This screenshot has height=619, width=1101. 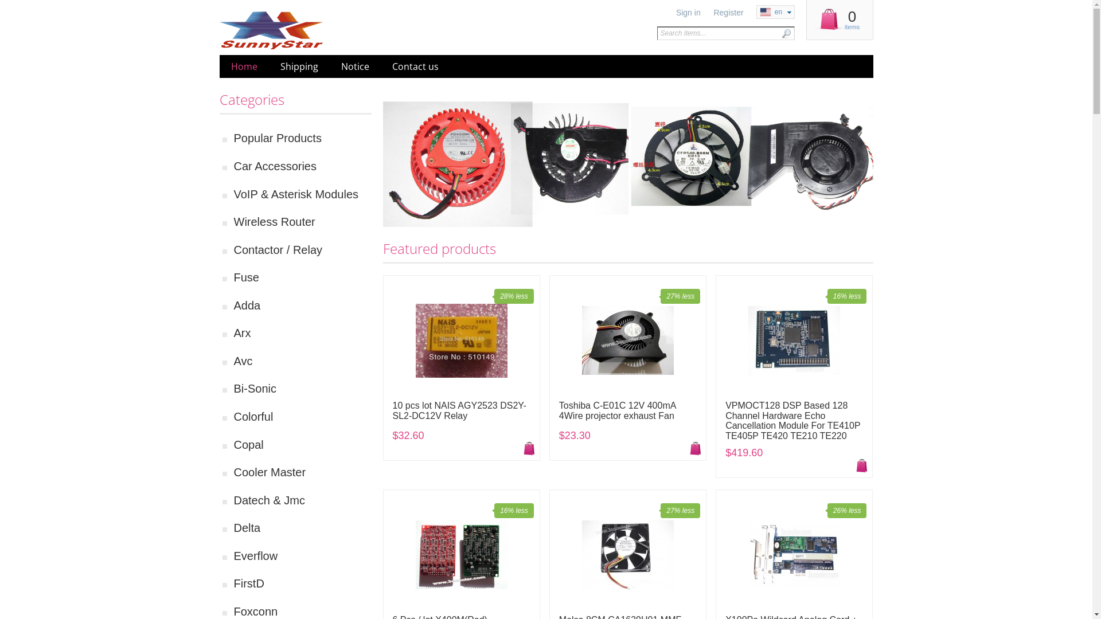 What do you see at coordinates (303, 139) in the screenshot?
I see `Popular Products` at bounding box center [303, 139].